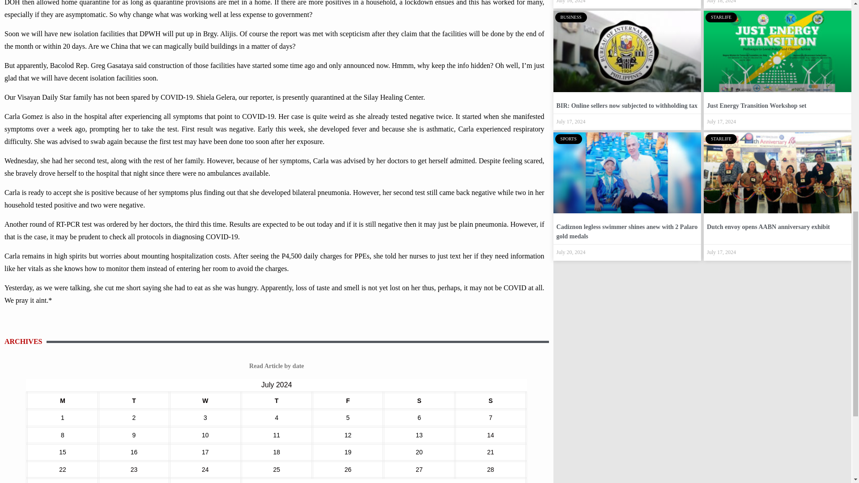  I want to click on 20, so click(419, 452).